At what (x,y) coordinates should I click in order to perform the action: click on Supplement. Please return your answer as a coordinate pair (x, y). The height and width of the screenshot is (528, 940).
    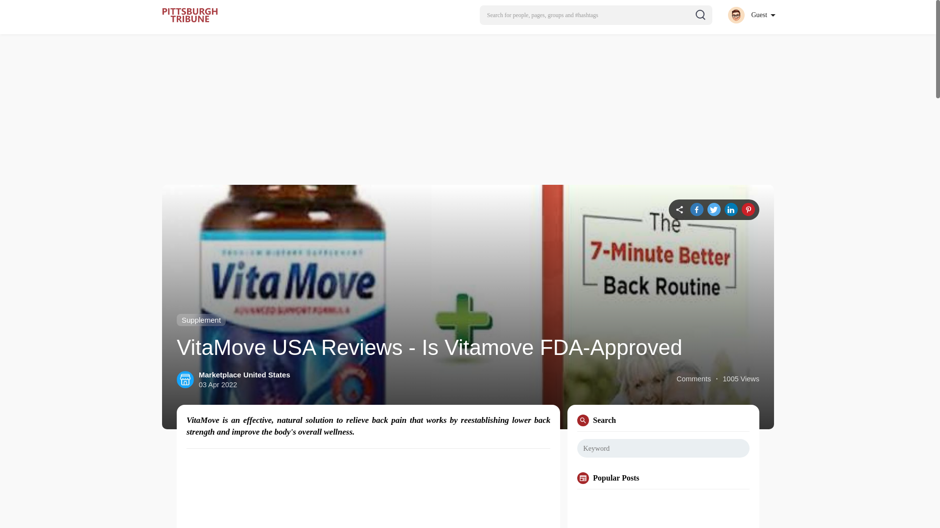
    Looking at the image, I should click on (201, 320).